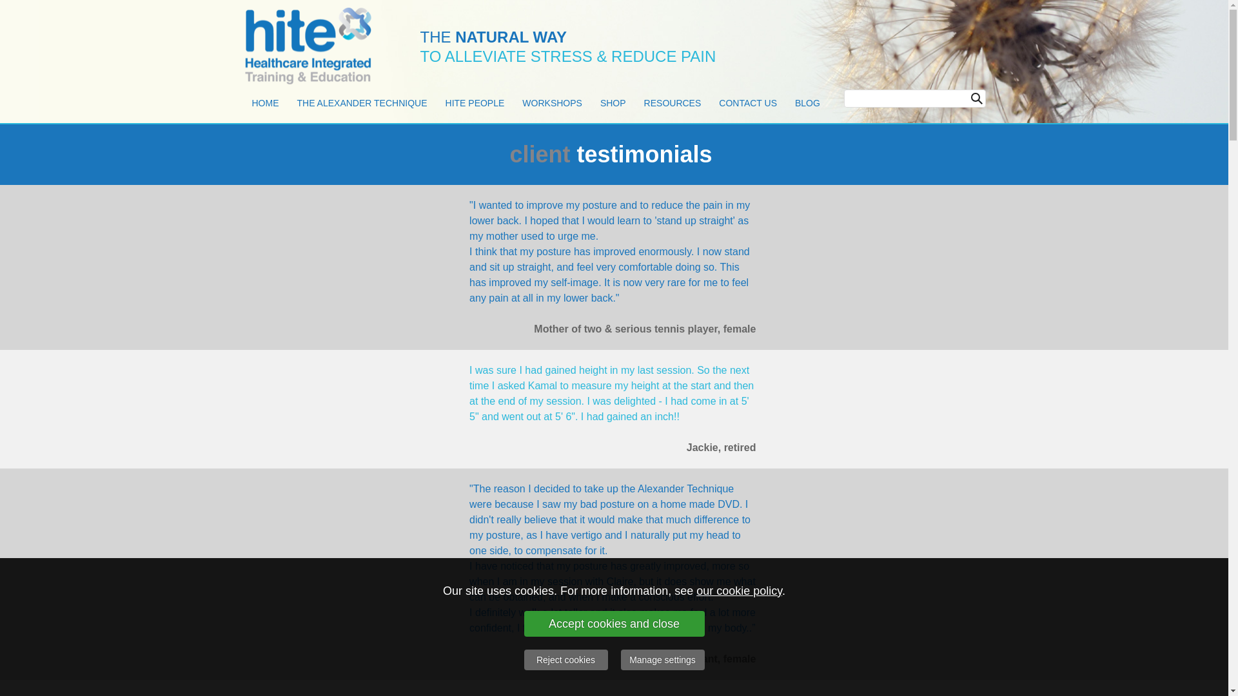 This screenshot has width=1238, height=696. Describe the element at coordinates (475, 103) in the screenshot. I see `HITE PEOPLE` at that location.